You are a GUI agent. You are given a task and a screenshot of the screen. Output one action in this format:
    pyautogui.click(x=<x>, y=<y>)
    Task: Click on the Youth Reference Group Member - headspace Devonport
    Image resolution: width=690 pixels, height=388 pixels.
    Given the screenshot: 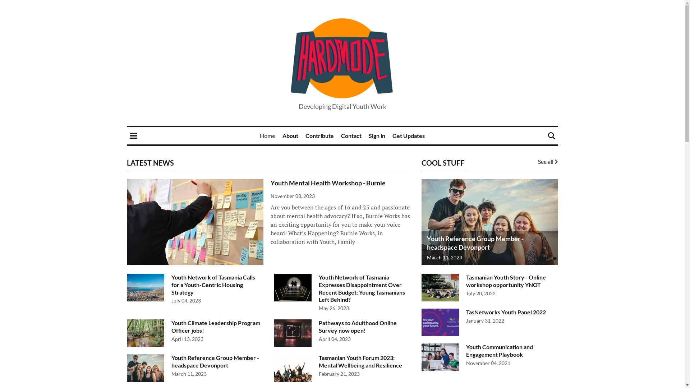 What is the action you would take?
    pyautogui.click(x=215, y=361)
    